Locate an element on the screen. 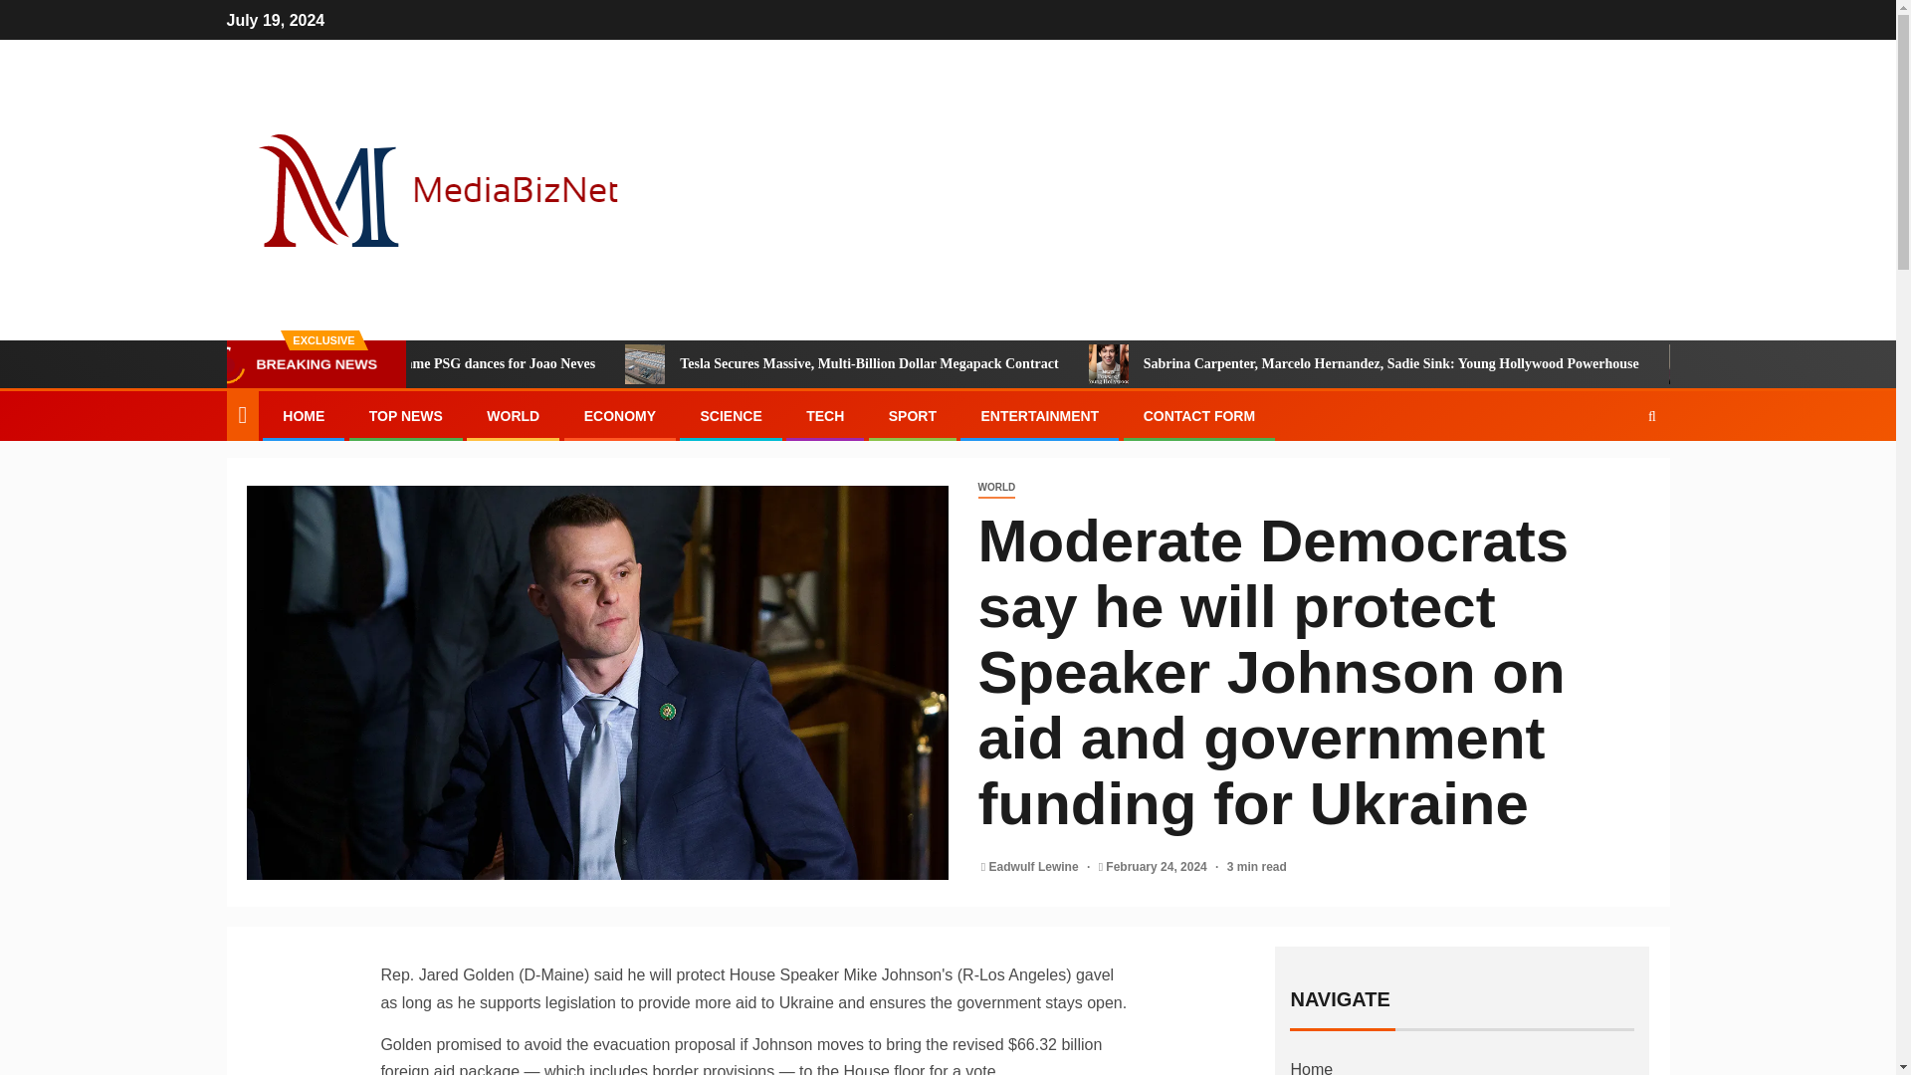 Image resolution: width=1911 pixels, height=1075 pixels. English big name PSG dances for Joao Neves is located at coordinates (586, 363).